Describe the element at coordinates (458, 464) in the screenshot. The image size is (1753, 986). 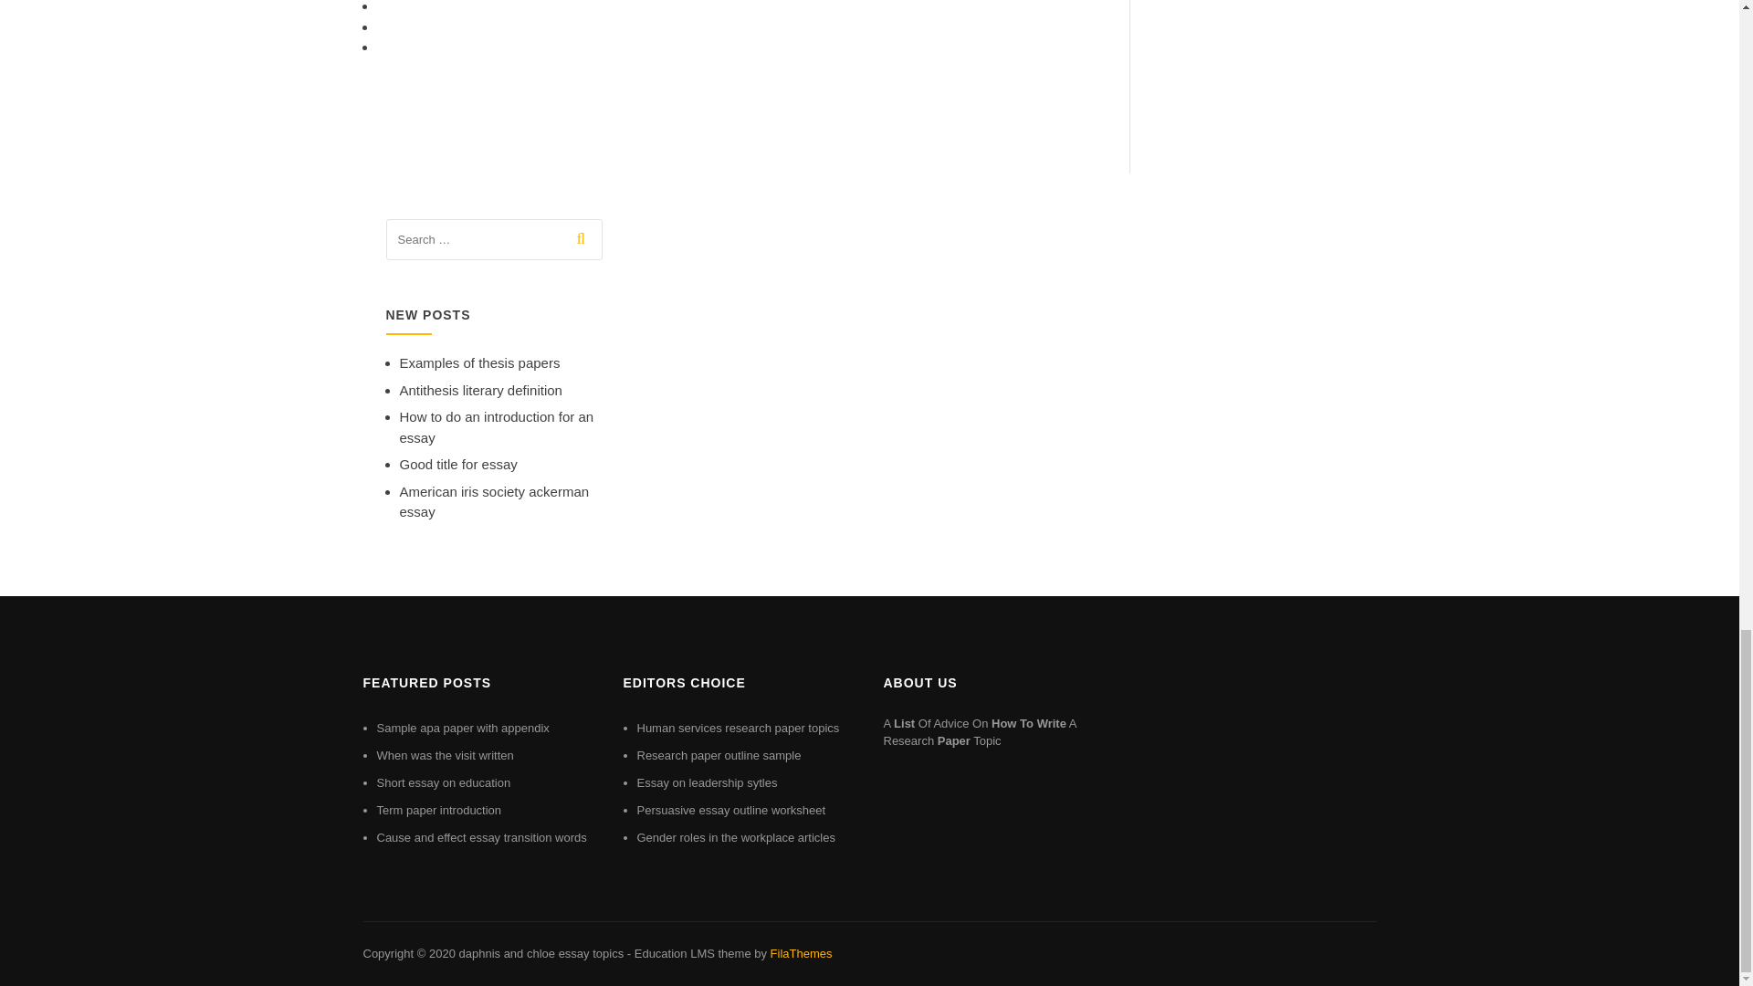
I see `Good title for essay` at that location.